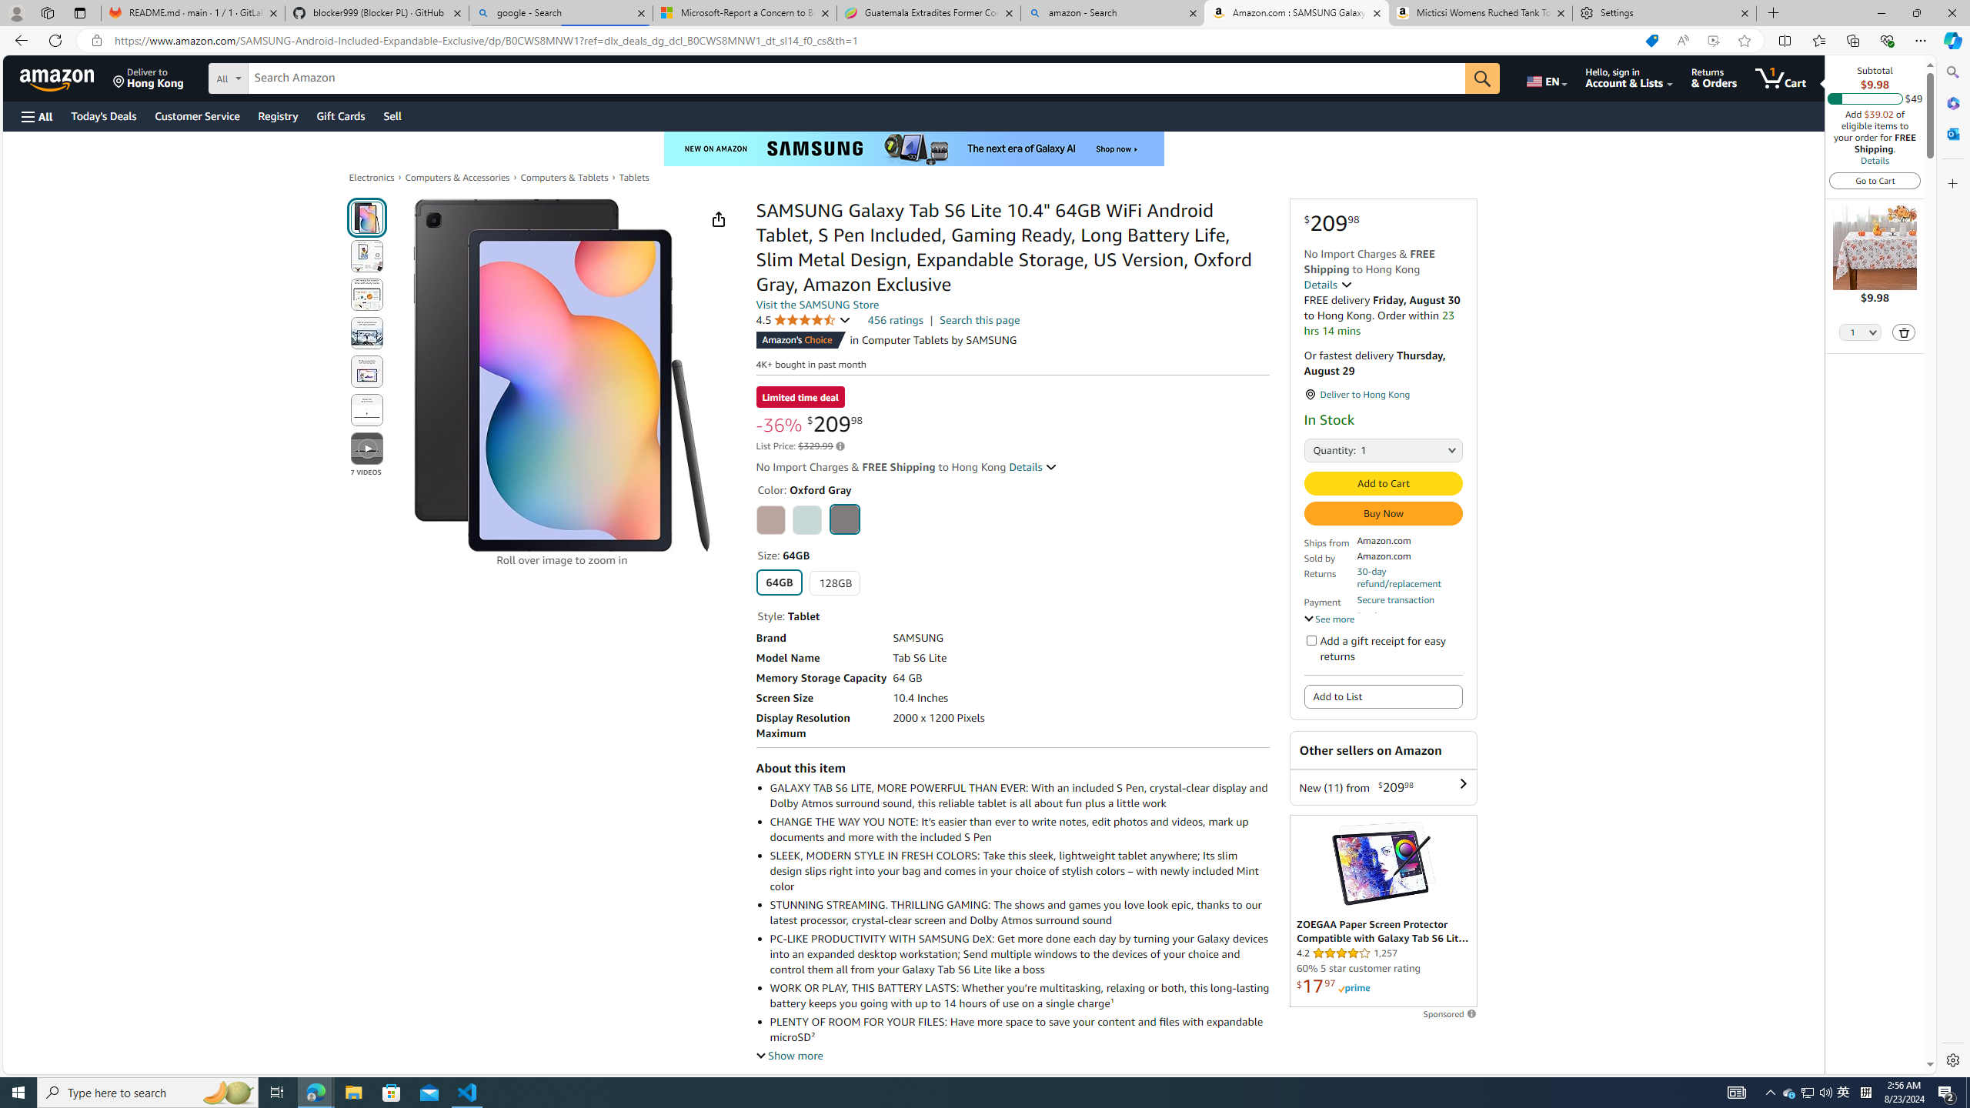 This screenshot has height=1108, width=1970. What do you see at coordinates (803, 320) in the screenshot?
I see `4.5 4.5 out of 5 stars` at bounding box center [803, 320].